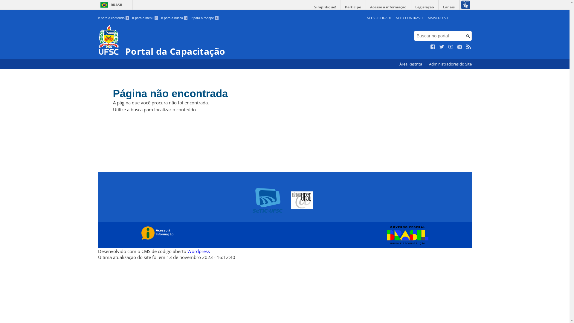 This screenshot has height=323, width=574. Describe the element at coordinates (111, 5) in the screenshot. I see `BRASIL` at that location.